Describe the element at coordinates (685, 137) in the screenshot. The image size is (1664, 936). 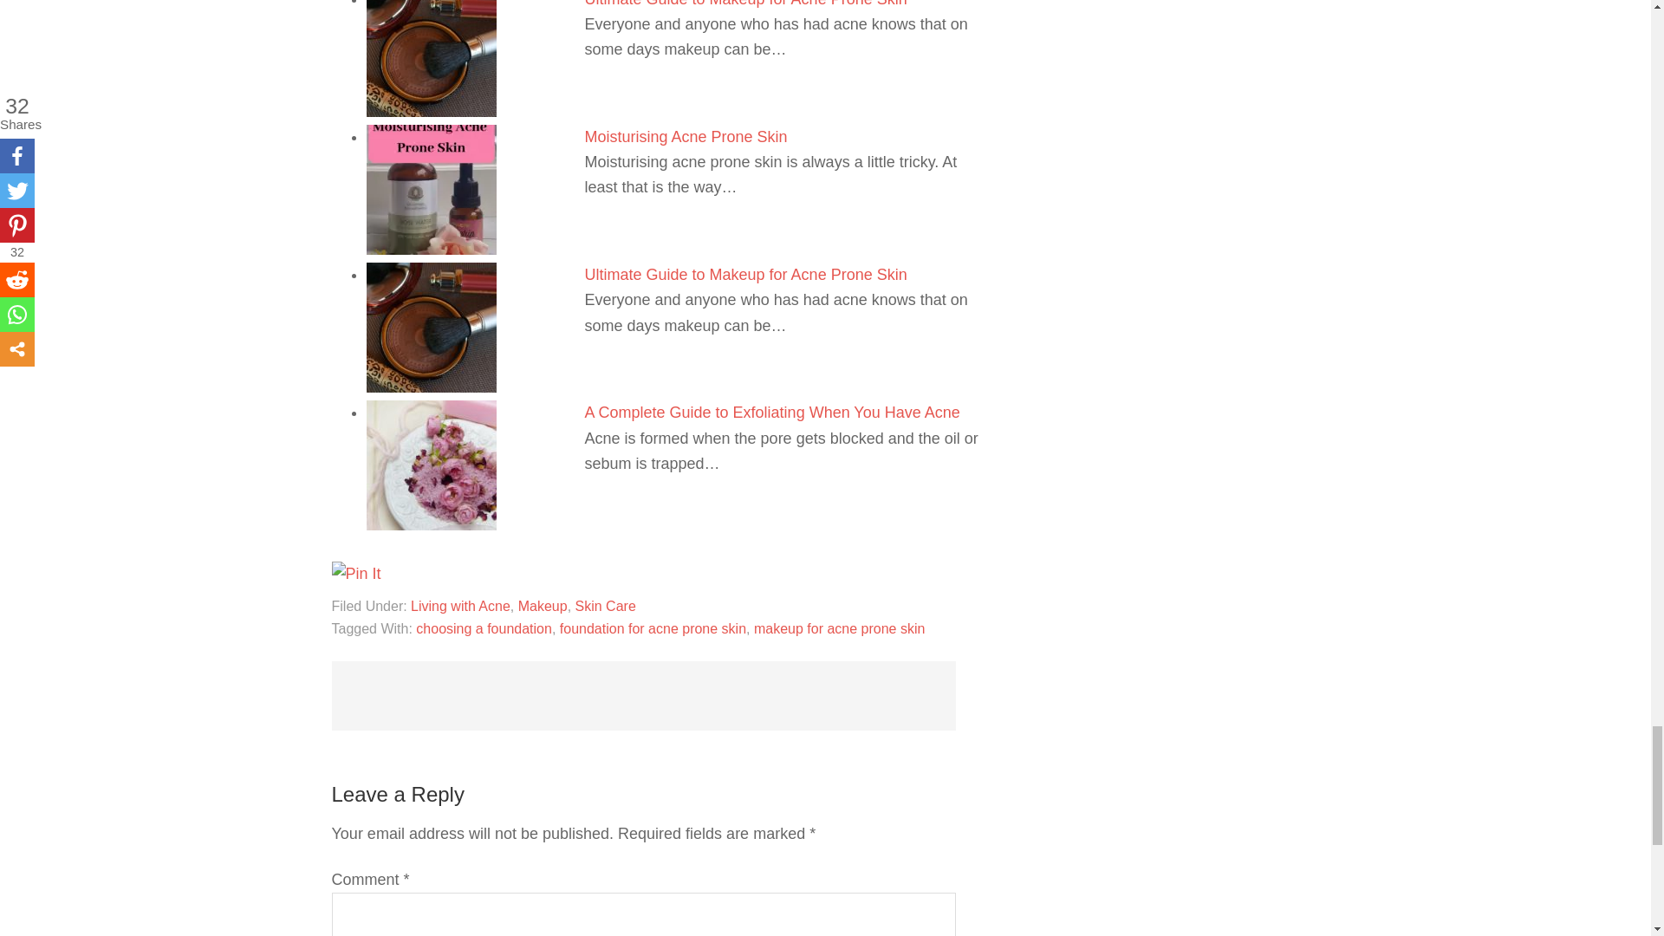
I see `Moisturising Acne Prone Skin` at that location.